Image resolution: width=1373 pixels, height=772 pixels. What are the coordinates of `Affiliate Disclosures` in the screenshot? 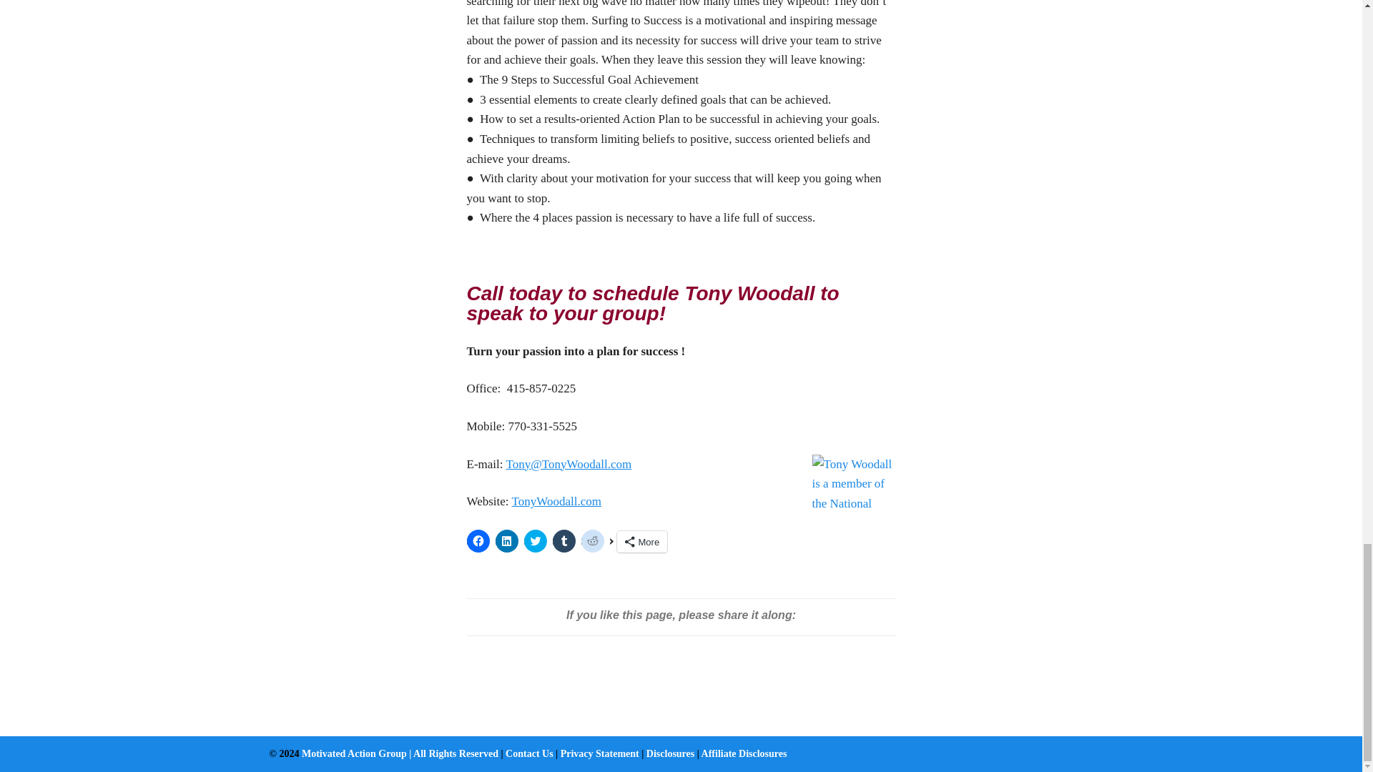 It's located at (744, 753).